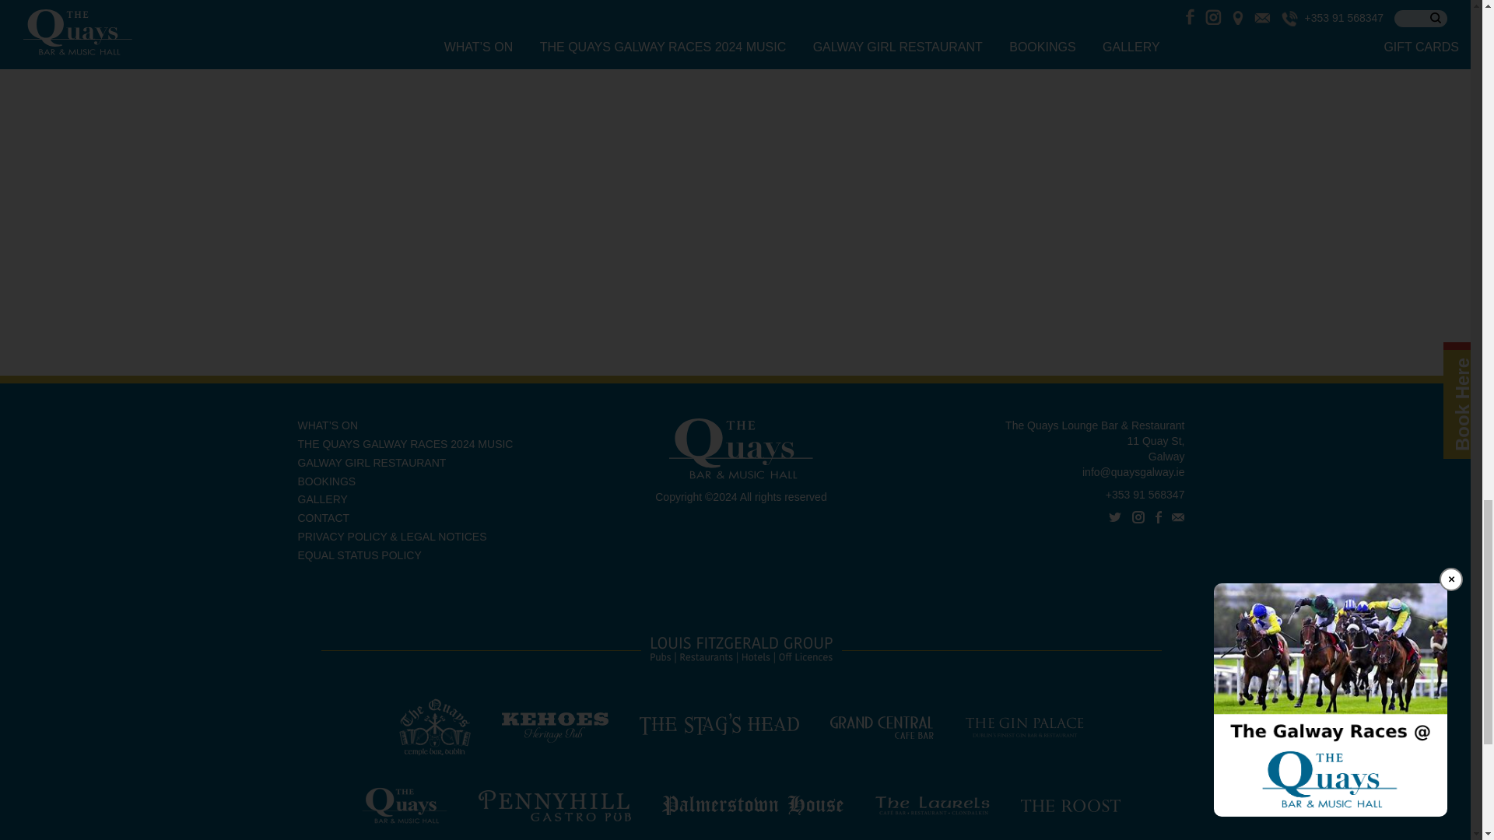  What do you see at coordinates (1178, 516) in the screenshot?
I see `Get in Touch` at bounding box center [1178, 516].